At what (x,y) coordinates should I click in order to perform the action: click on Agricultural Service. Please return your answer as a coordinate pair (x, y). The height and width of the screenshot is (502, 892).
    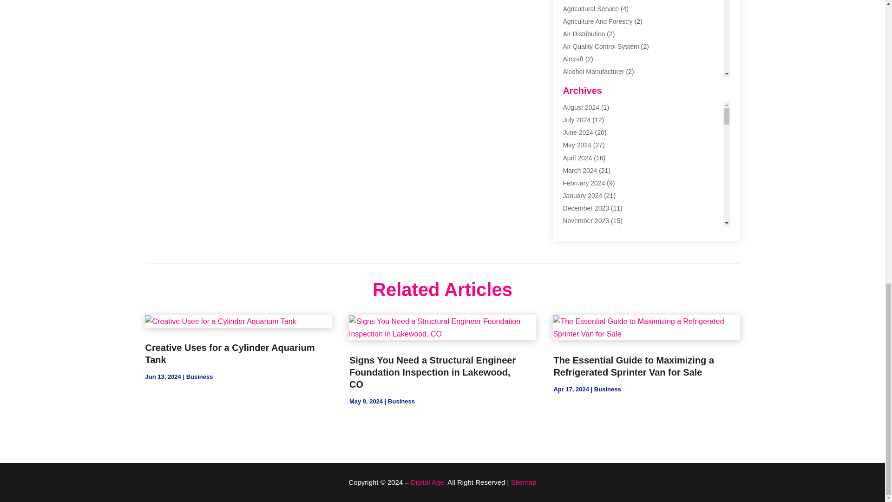
    Looking at the image, I should click on (591, 8).